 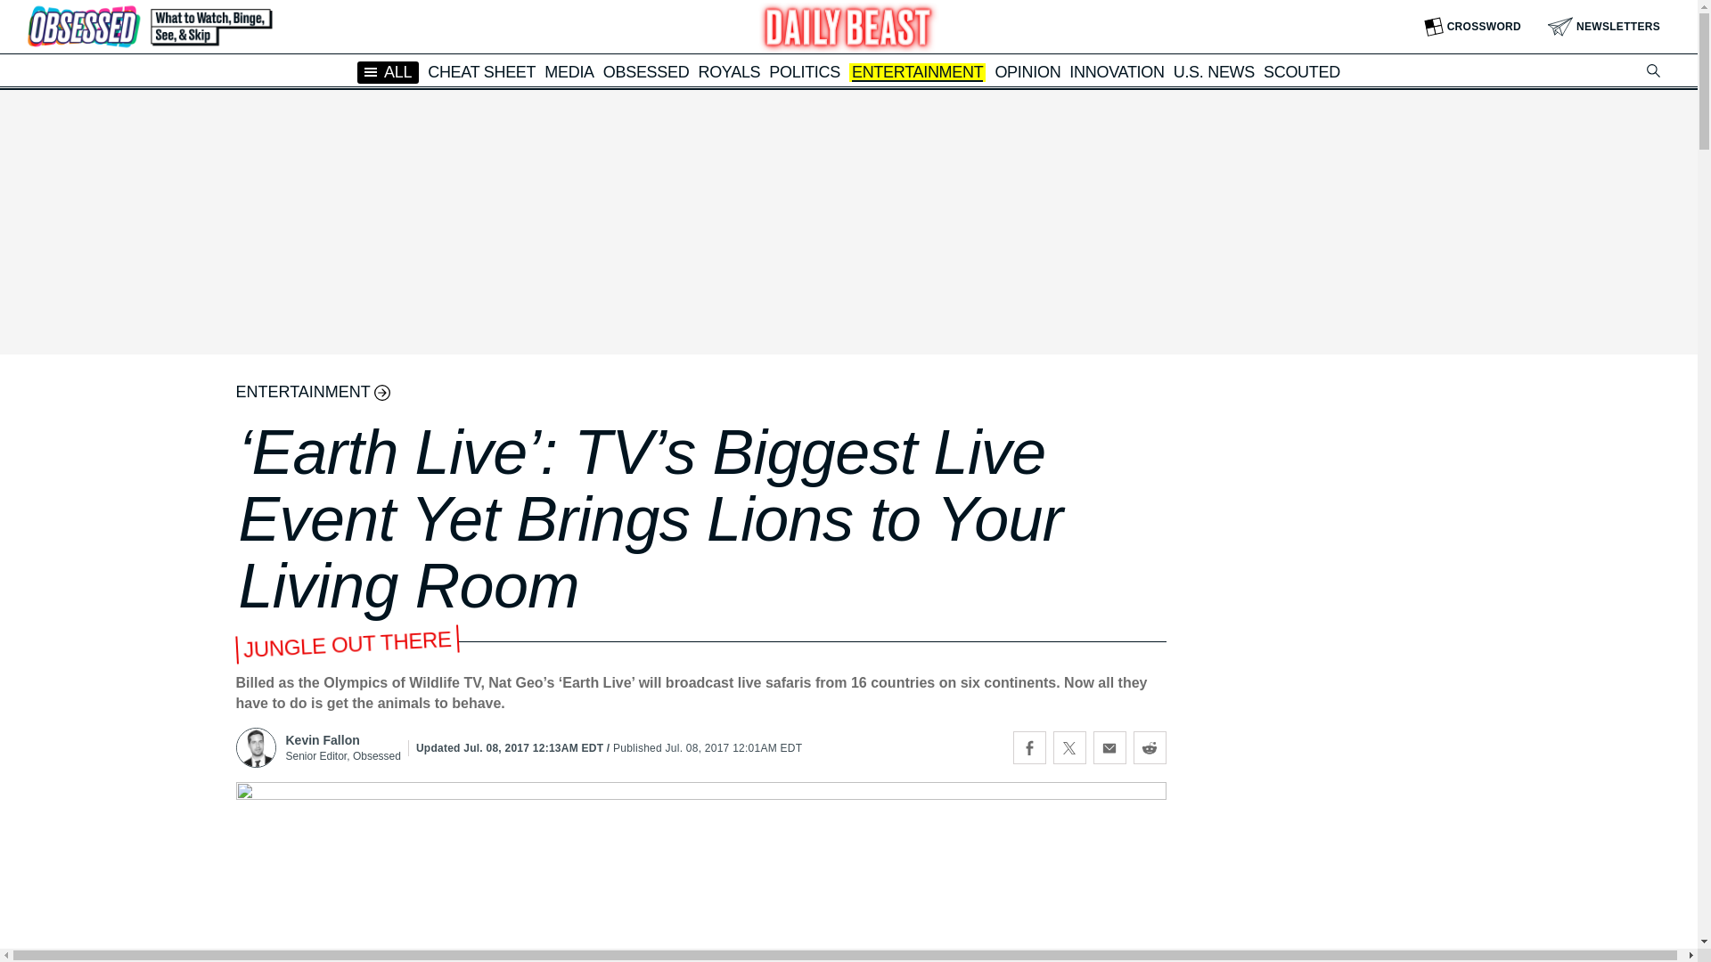 I want to click on SCOUTED, so click(x=1301, y=71).